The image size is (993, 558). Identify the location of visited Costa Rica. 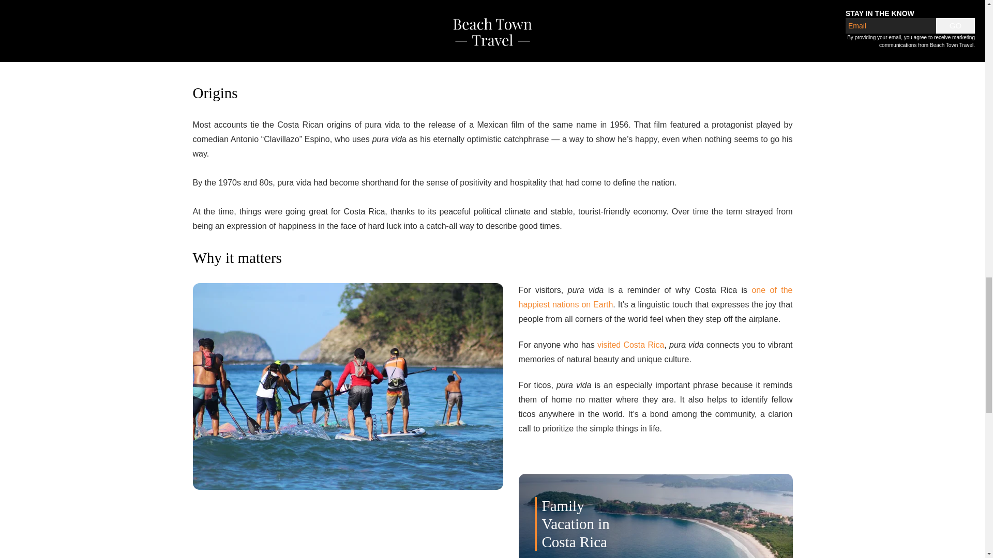
(631, 345).